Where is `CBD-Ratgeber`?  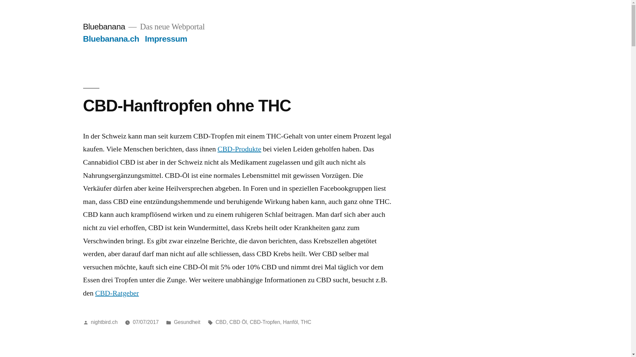 CBD-Ratgeber is located at coordinates (117, 293).